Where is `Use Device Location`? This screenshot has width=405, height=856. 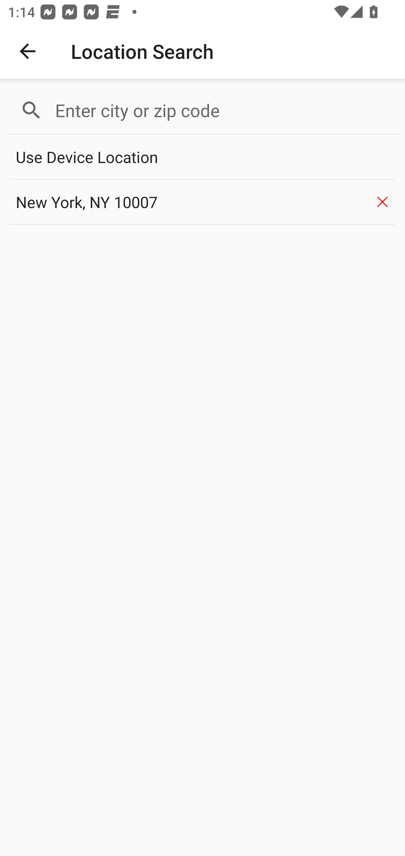
Use Device Location is located at coordinates (202, 157).